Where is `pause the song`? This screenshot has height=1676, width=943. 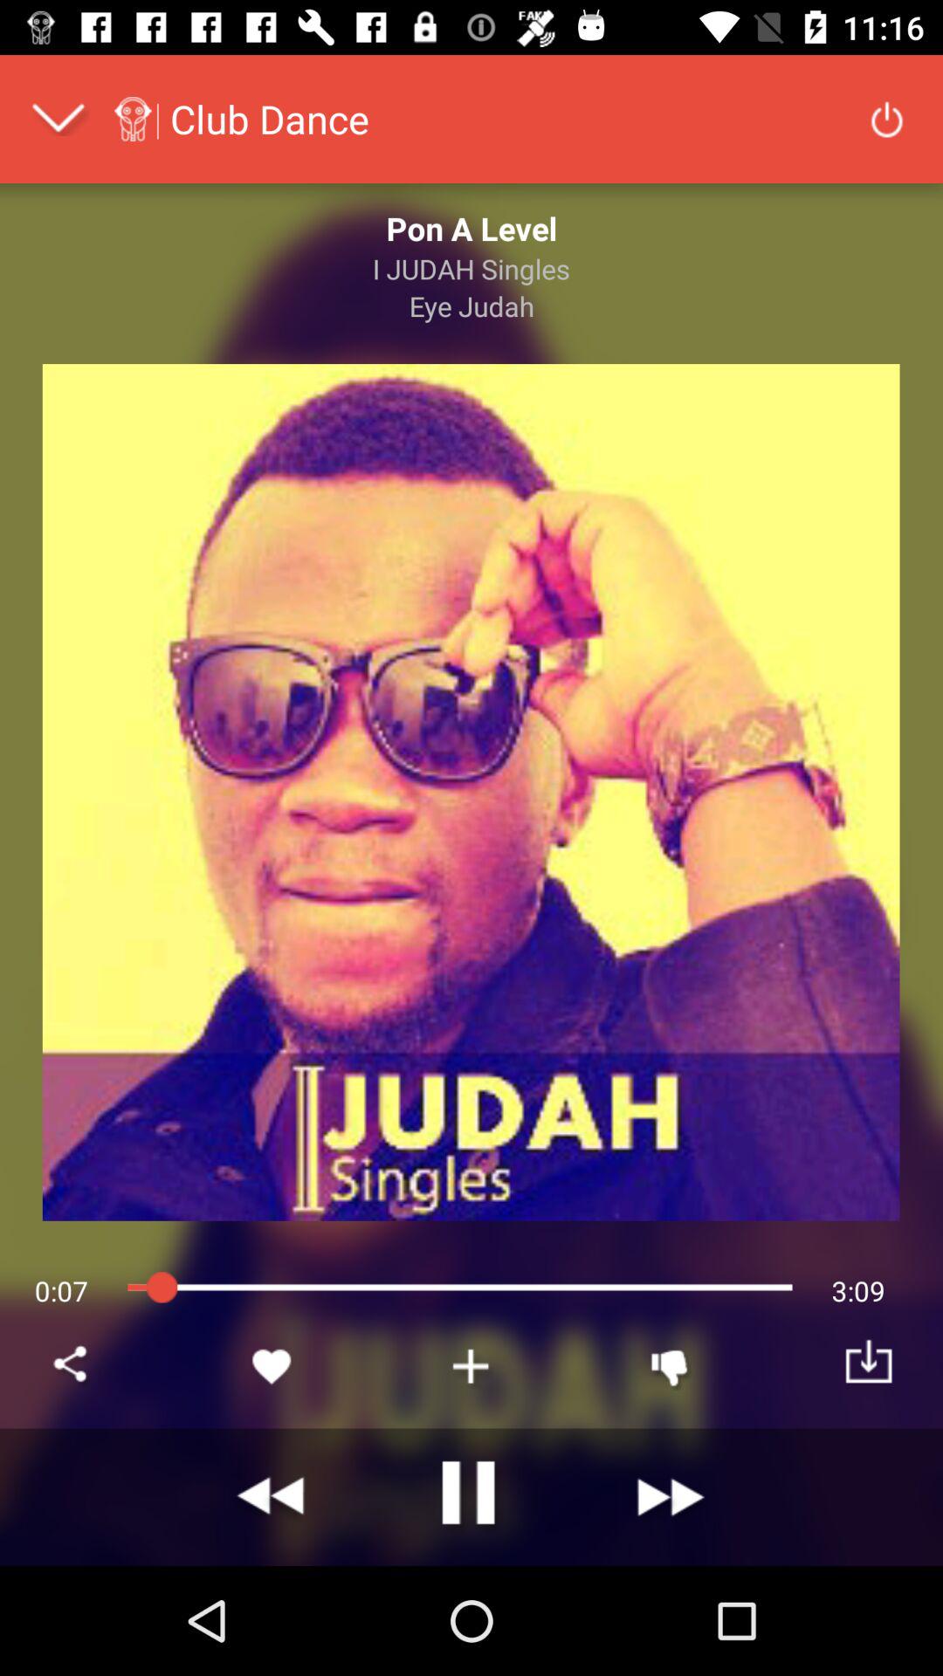 pause the song is located at coordinates (471, 1497).